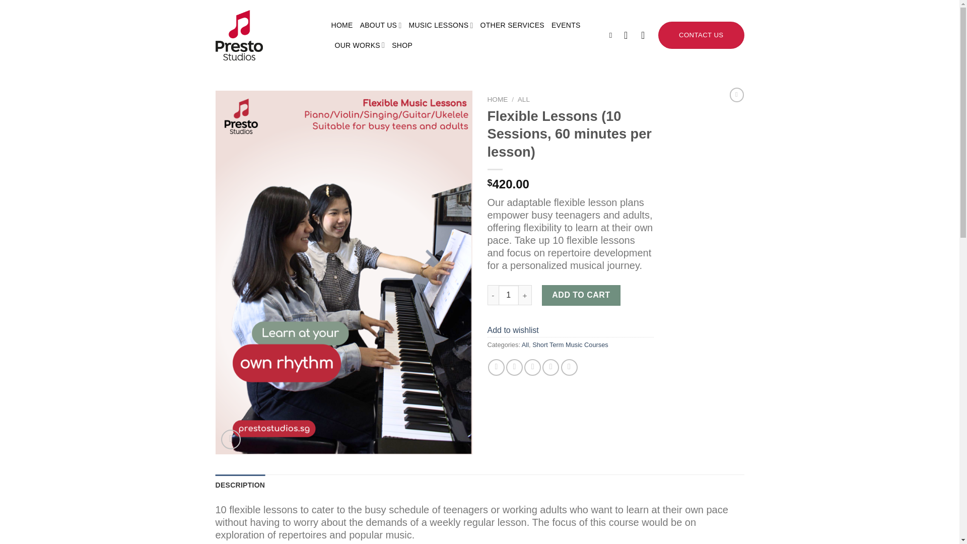  I want to click on Share on LinkedIn, so click(569, 367).